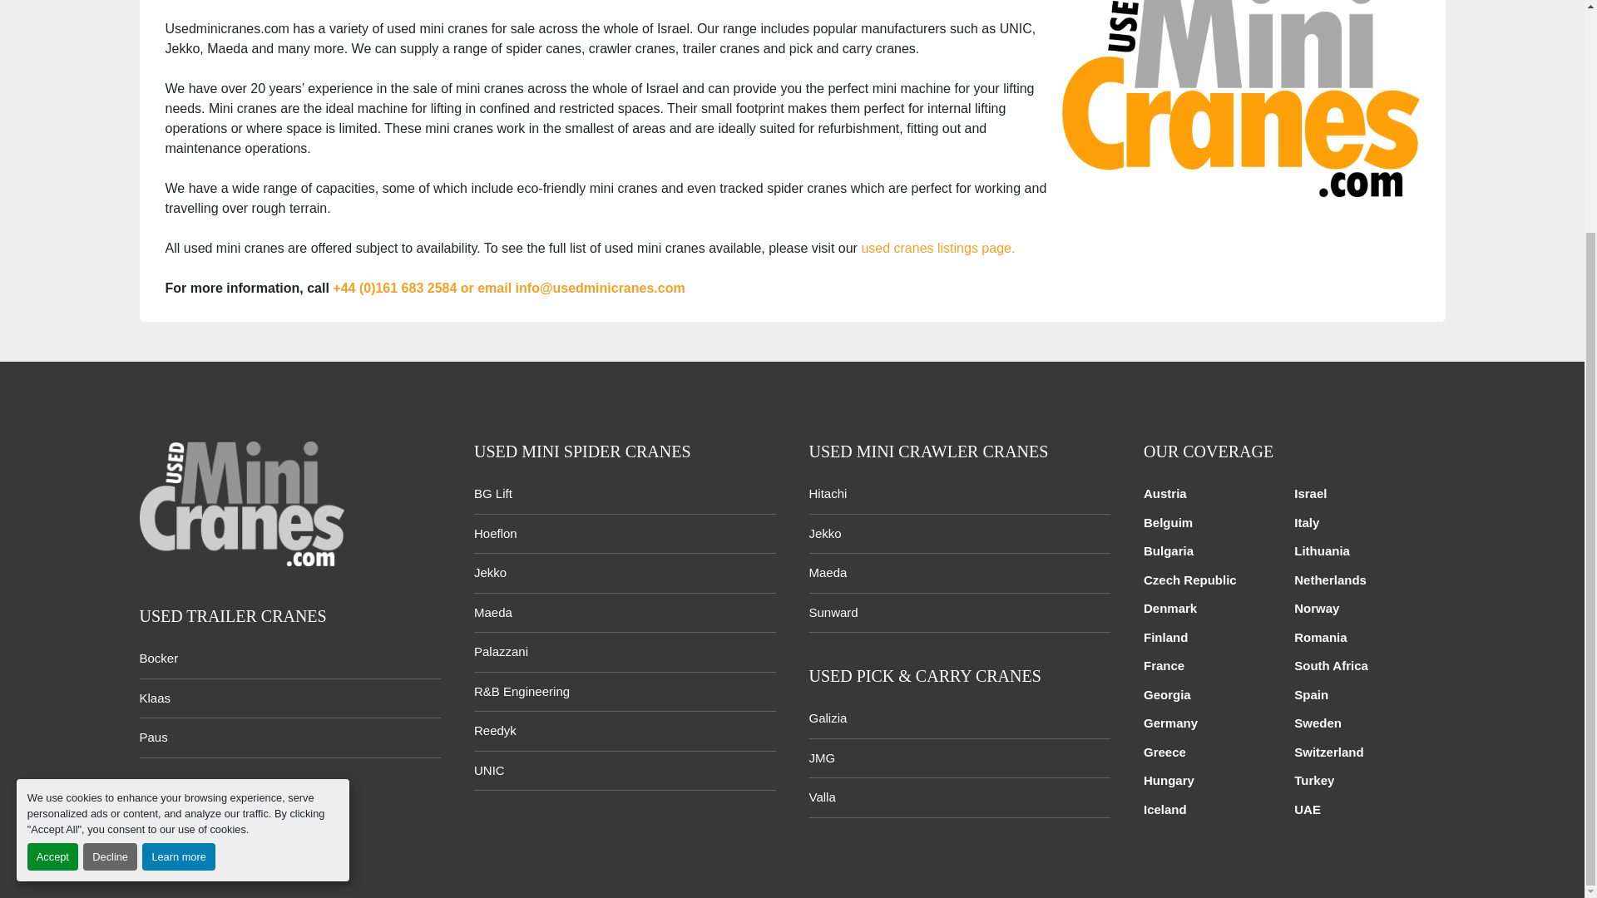 The image size is (1597, 898). What do you see at coordinates (110, 553) in the screenshot?
I see `Decline` at bounding box center [110, 553].